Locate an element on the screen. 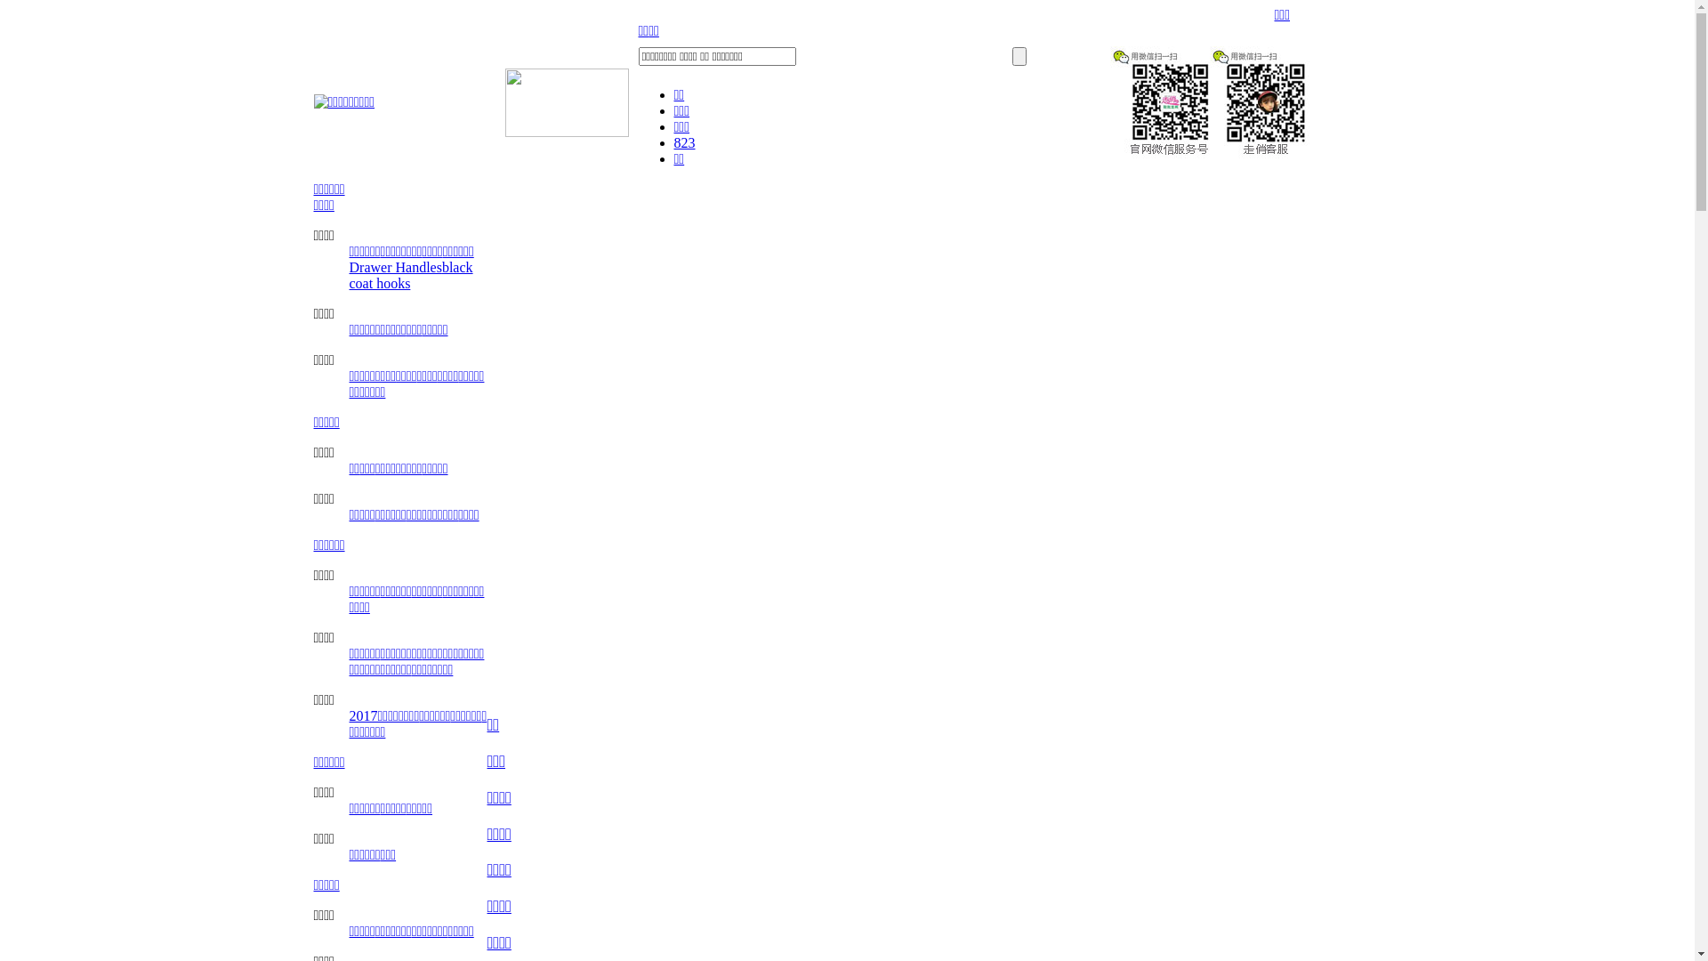  black coat hooks is located at coordinates (411, 276).